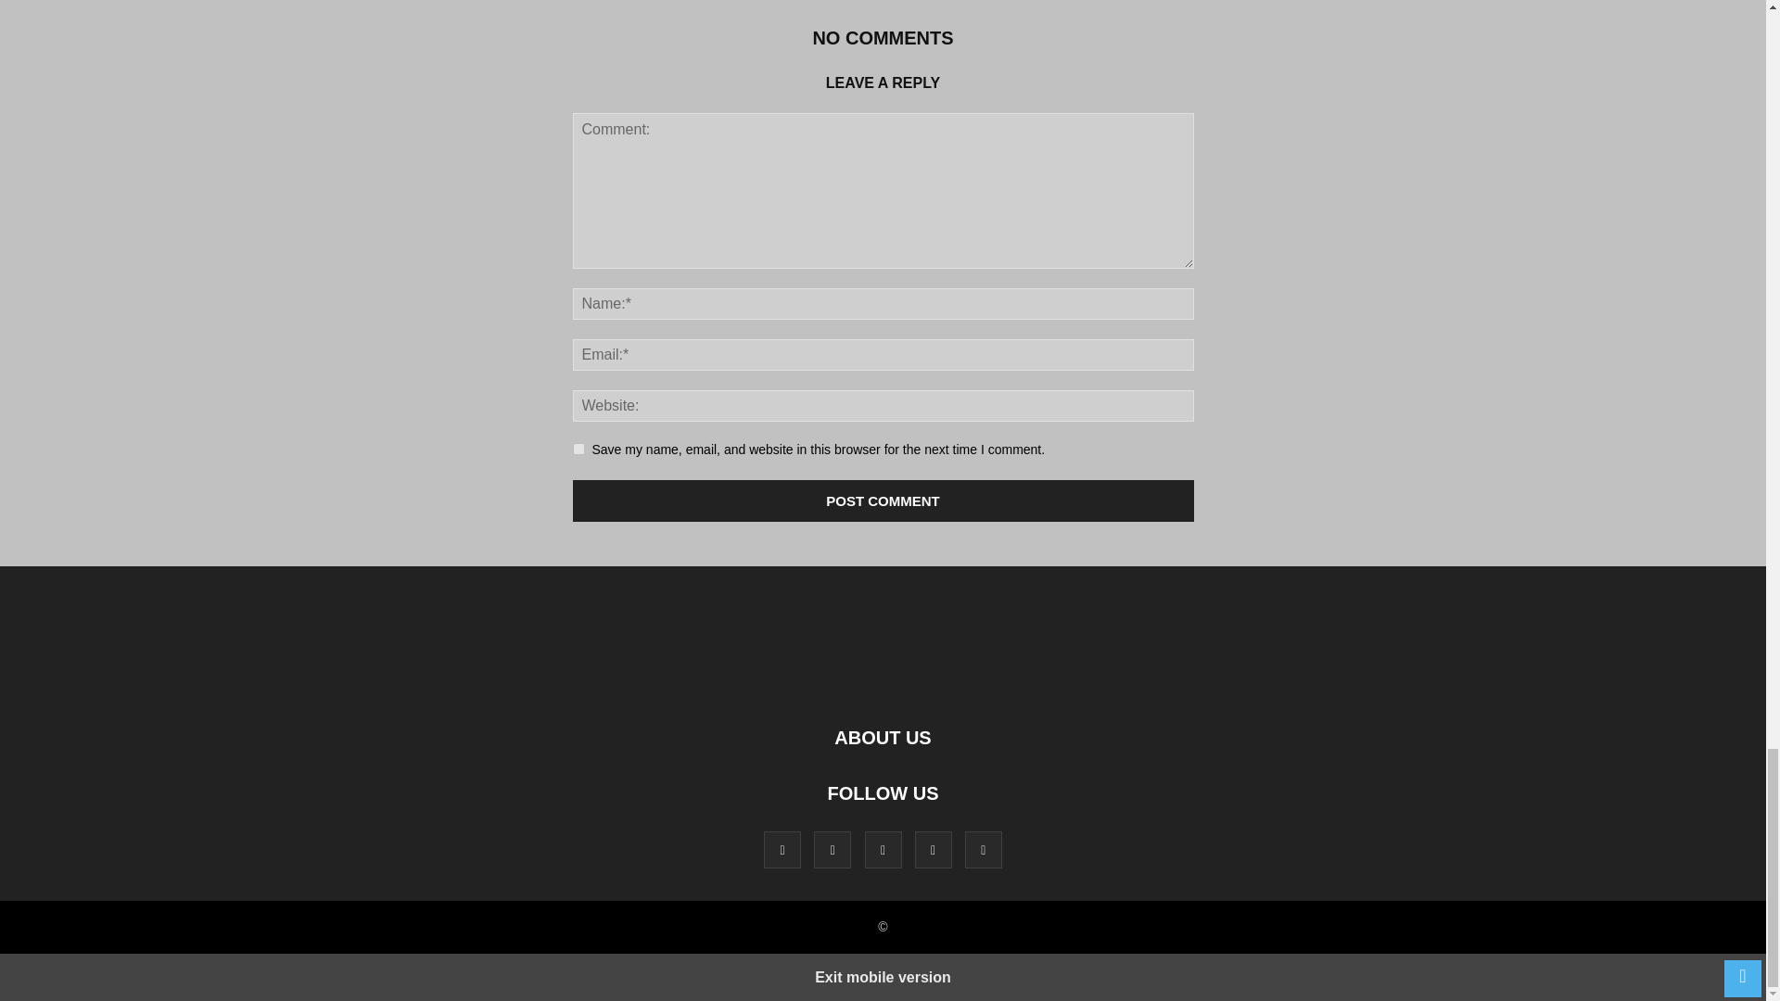 This screenshot has width=1780, height=1001. Describe the element at coordinates (884, 500) in the screenshot. I see `Post Comment` at that location.